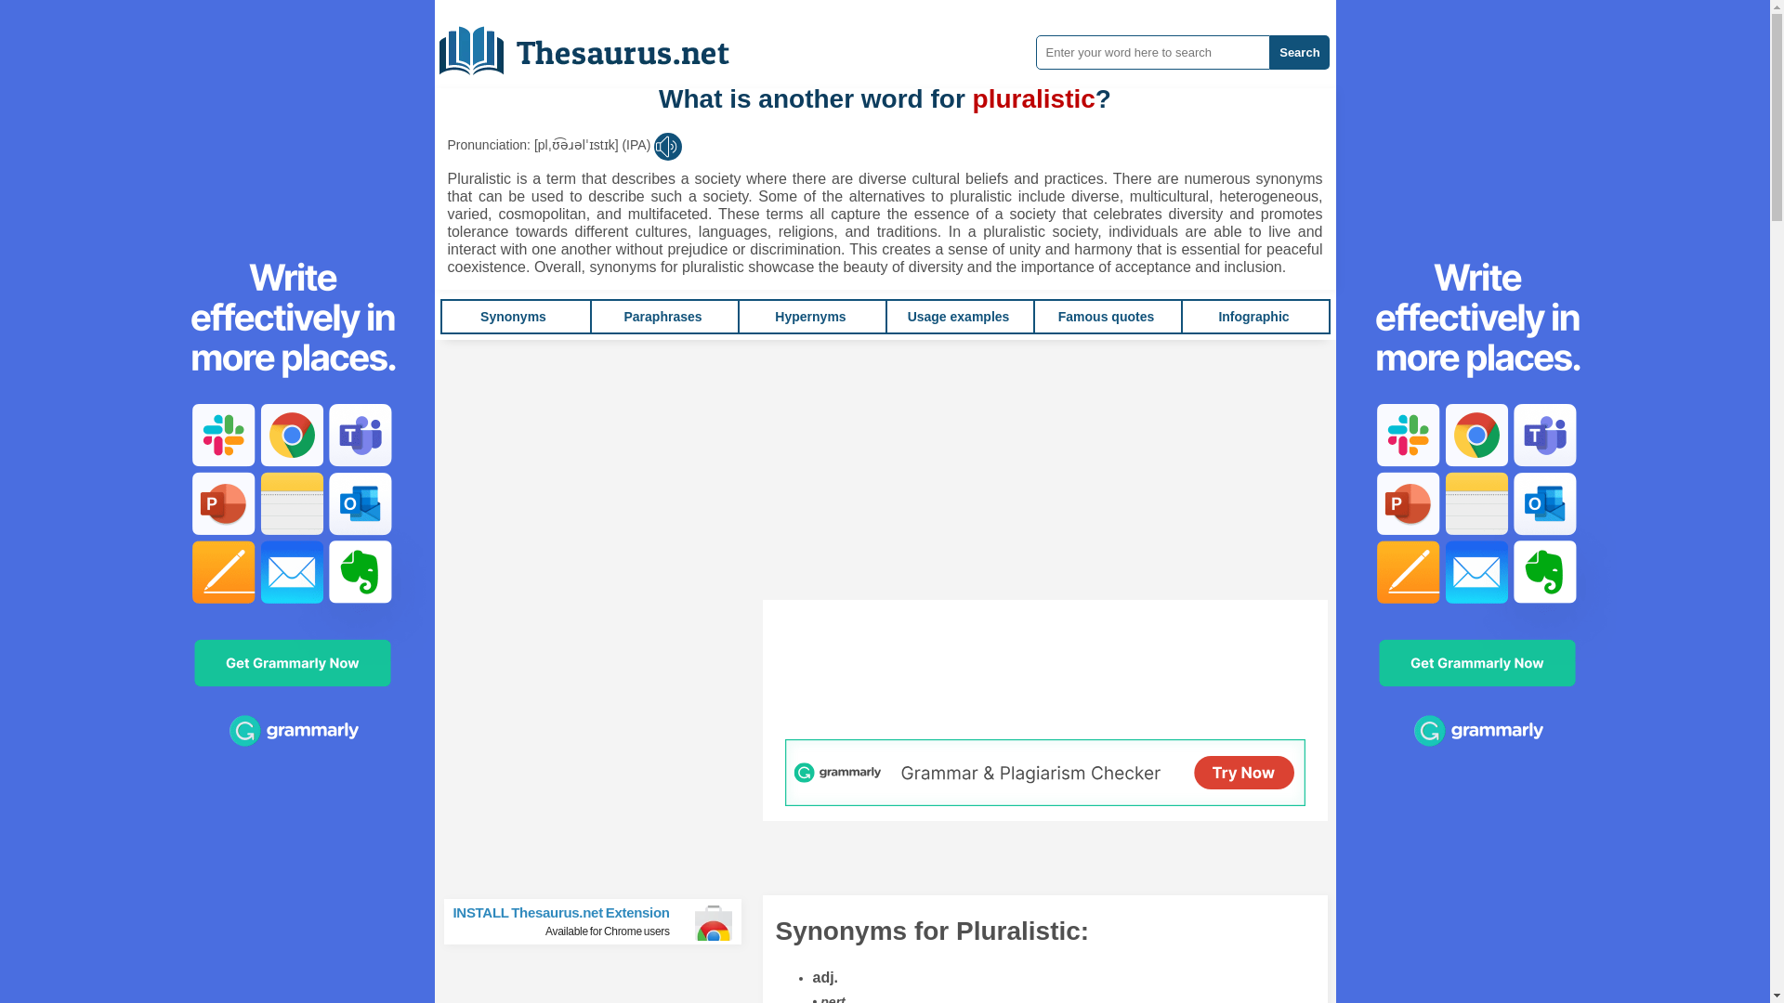 This screenshot has height=1003, width=1784. Describe the element at coordinates (810, 316) in the screenshot. I see `Paraphrases` at that location.